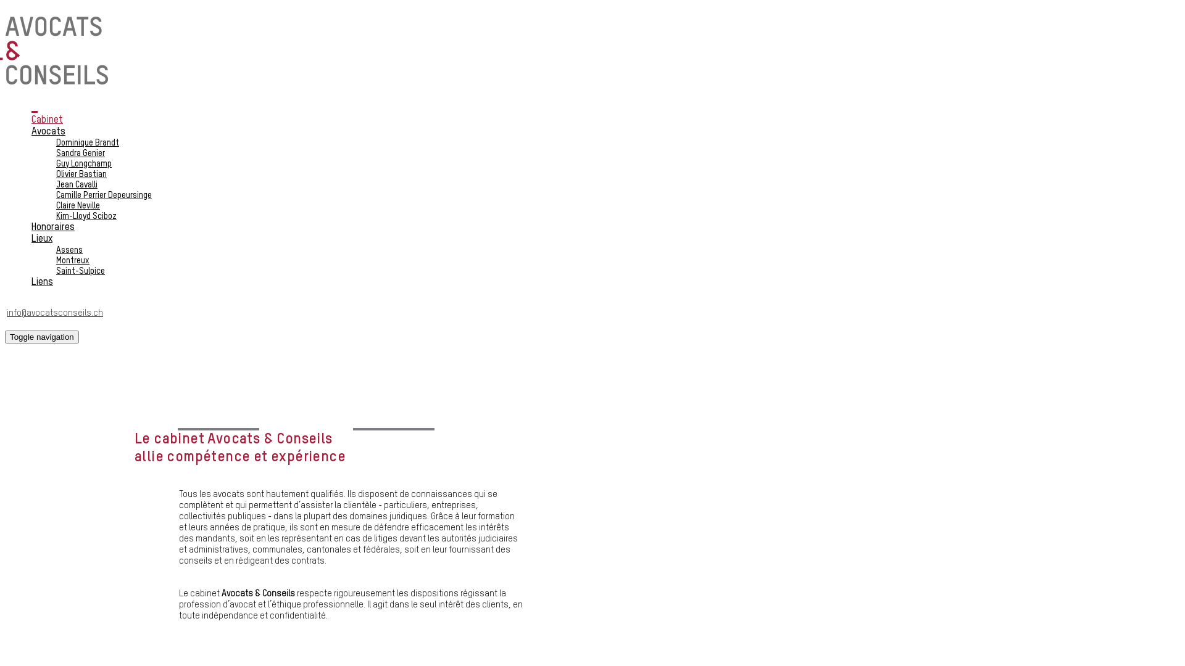  What do you see at coordinates (47, 120) in the screenshot?
I see `Cabinet` at bounding box center [47, 120].